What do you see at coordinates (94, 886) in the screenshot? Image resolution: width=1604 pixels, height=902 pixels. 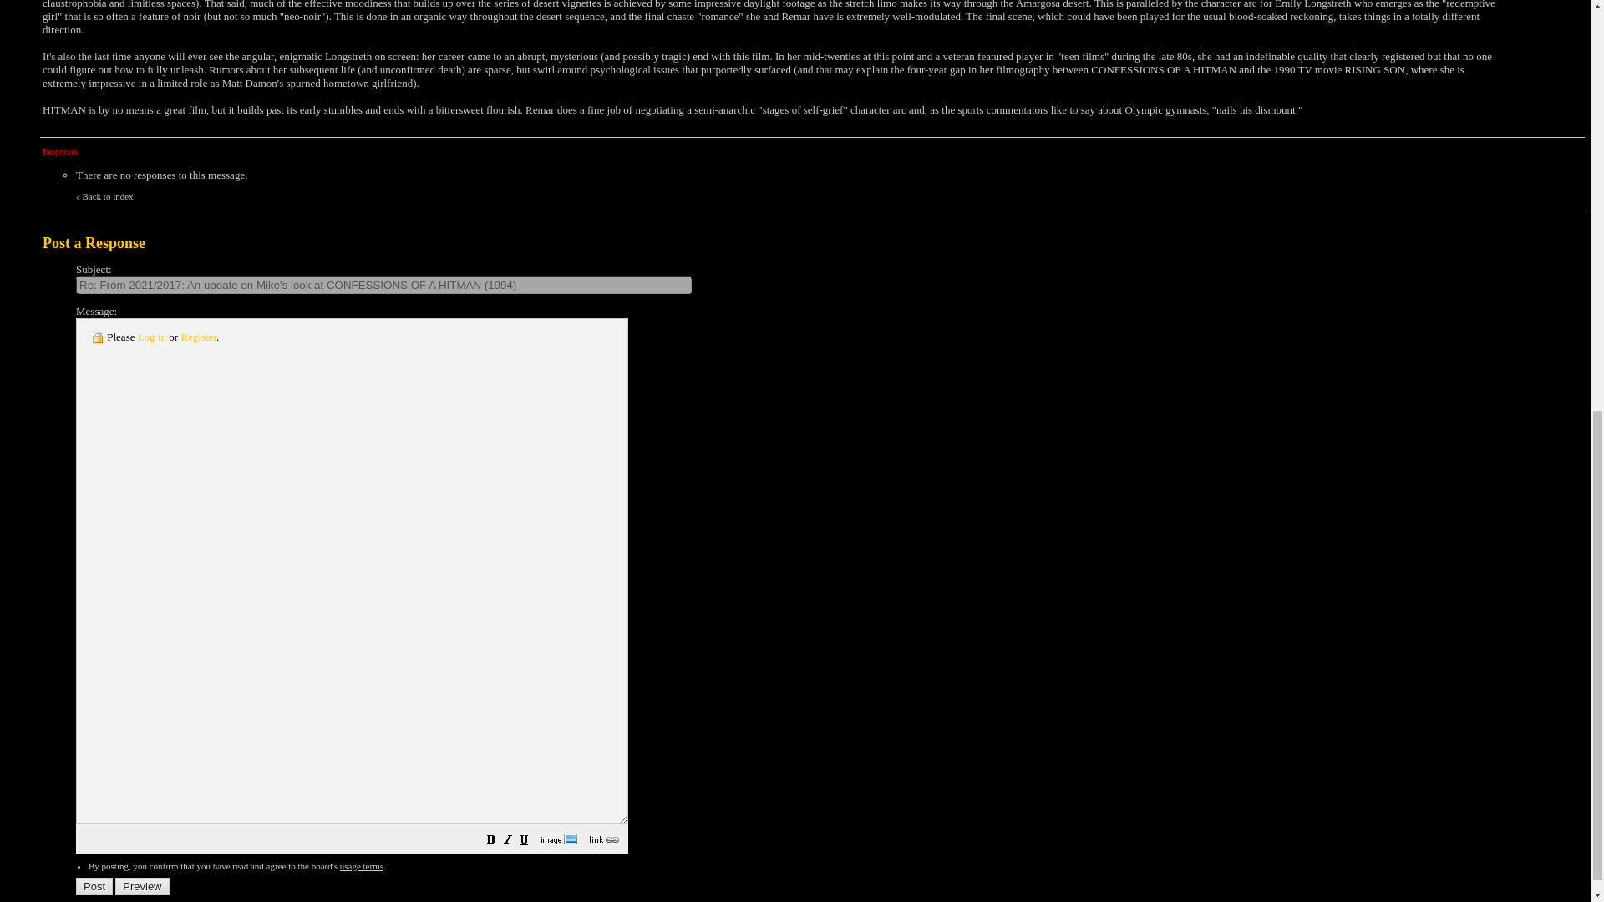 I see `Post` at bounding box center [94, 886].